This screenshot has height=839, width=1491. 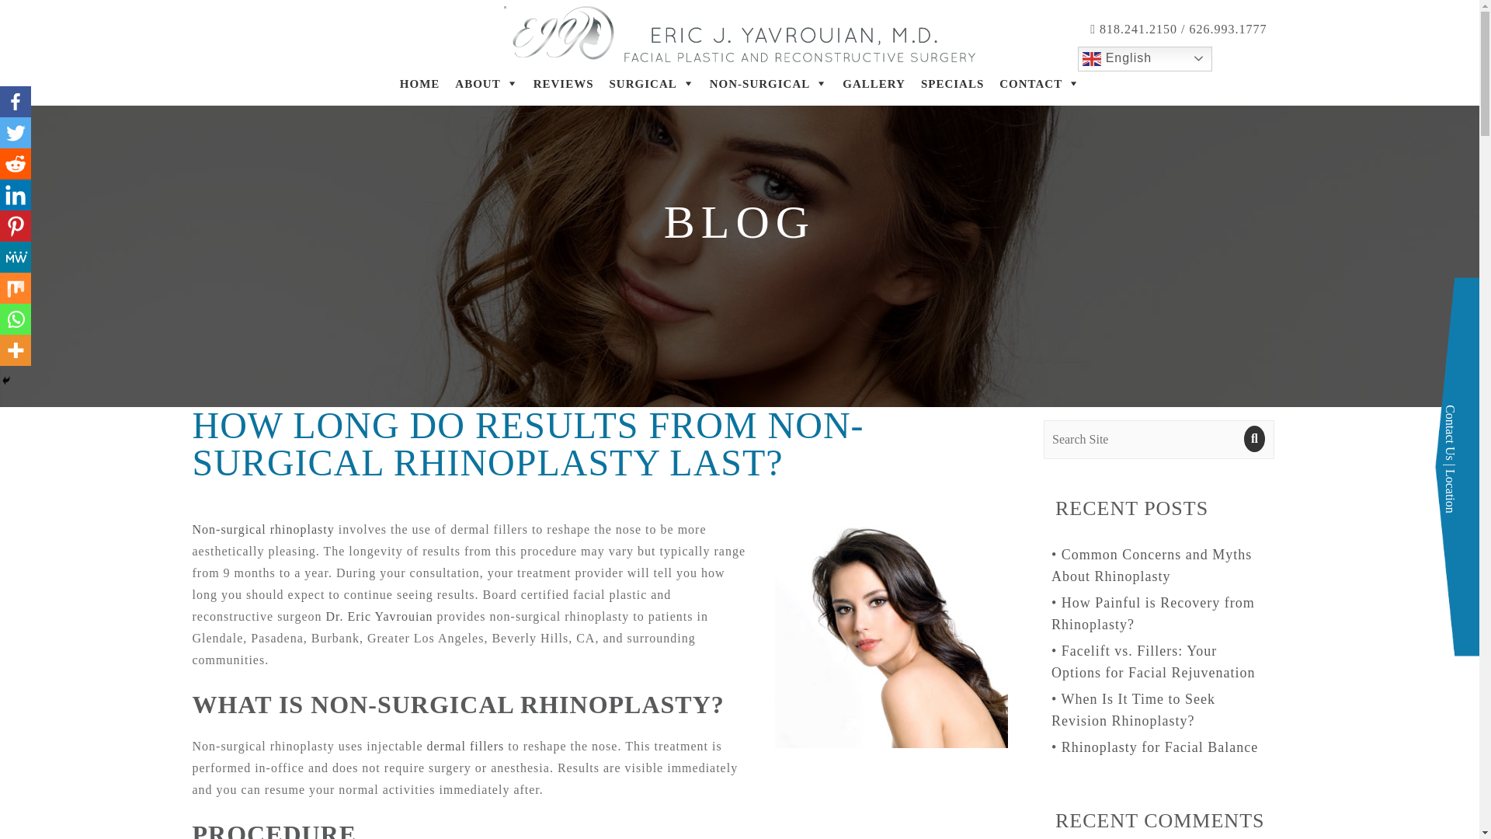 What do you see at coordinates (419, 84) in the screenshot?
I see `HOME` at bounding box center [419, 84].